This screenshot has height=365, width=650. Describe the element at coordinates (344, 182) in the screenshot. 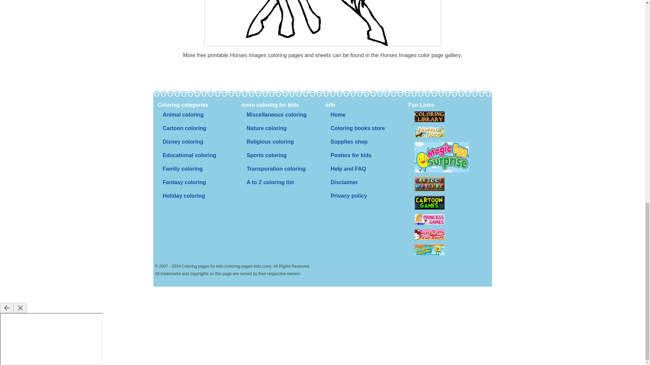

I see `Disclaimer` at that location.